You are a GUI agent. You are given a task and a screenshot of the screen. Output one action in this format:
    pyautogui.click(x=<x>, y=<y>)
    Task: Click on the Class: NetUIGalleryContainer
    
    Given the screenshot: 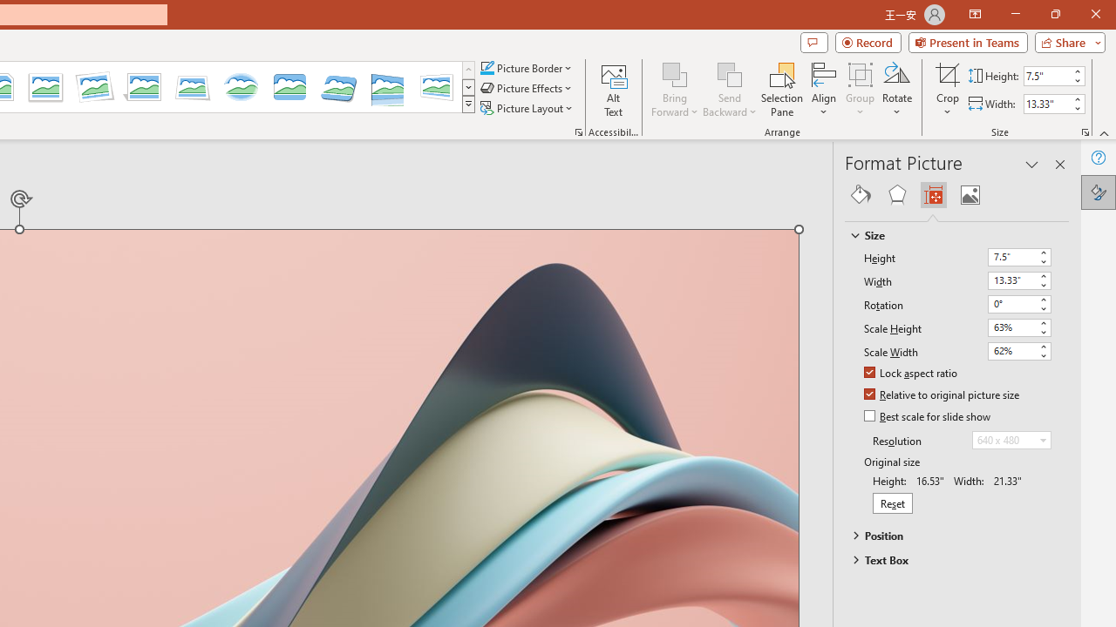 What is the action you would take?
    pyautogui.click(x=957, y=195)
    